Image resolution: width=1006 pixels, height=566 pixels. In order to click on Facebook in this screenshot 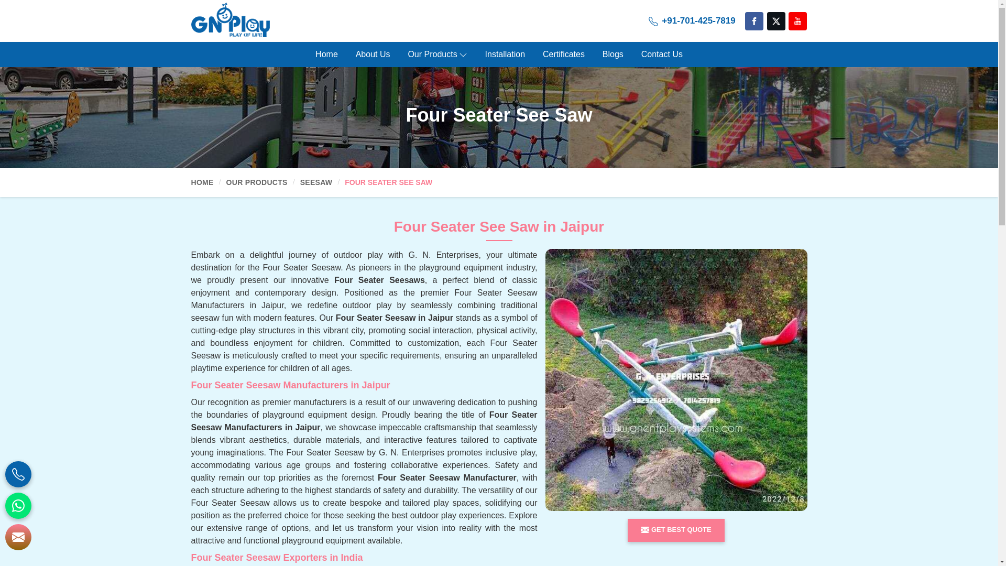, I will do `click(754, 20)`.